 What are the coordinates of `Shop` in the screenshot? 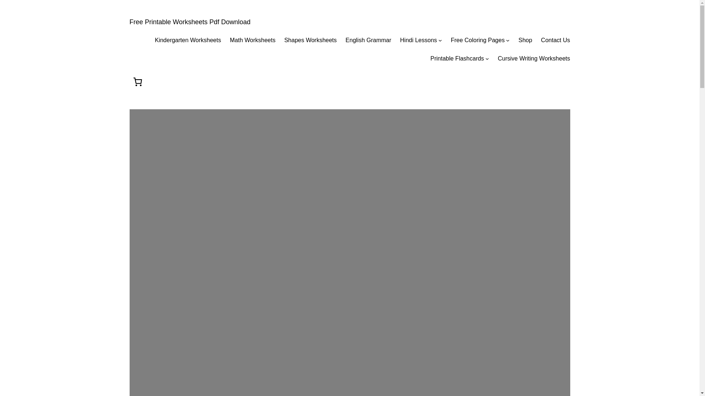 It's located at (525, 40).